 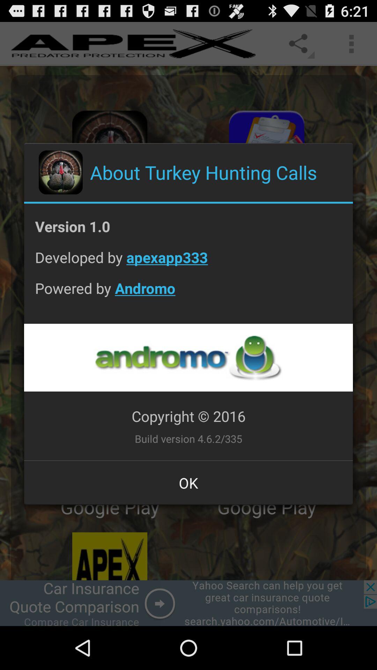 I want to click on tap the icon below the version 1.0 app, so click(x=188, y=262).